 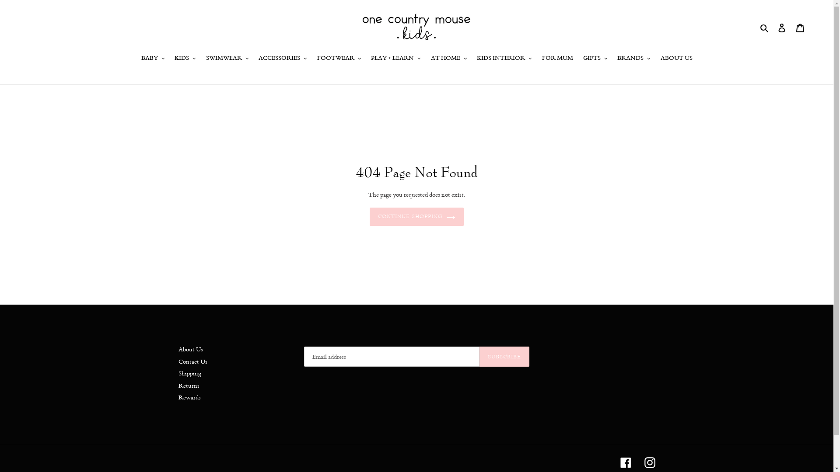 What do you see at coordinates (417, 217) in the screenshot?
I see `CONTINUE SHOPPING` at bounding box center [417, 217].